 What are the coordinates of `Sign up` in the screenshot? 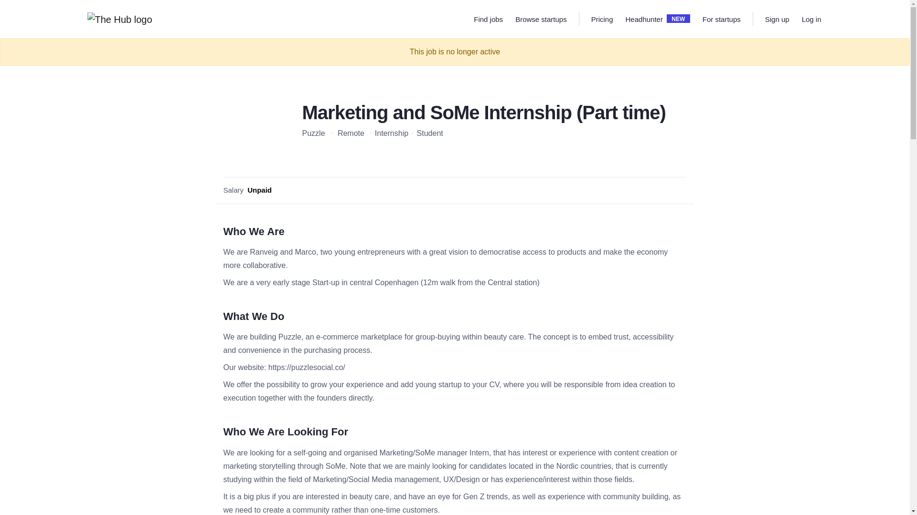 It's located at (721, 19).